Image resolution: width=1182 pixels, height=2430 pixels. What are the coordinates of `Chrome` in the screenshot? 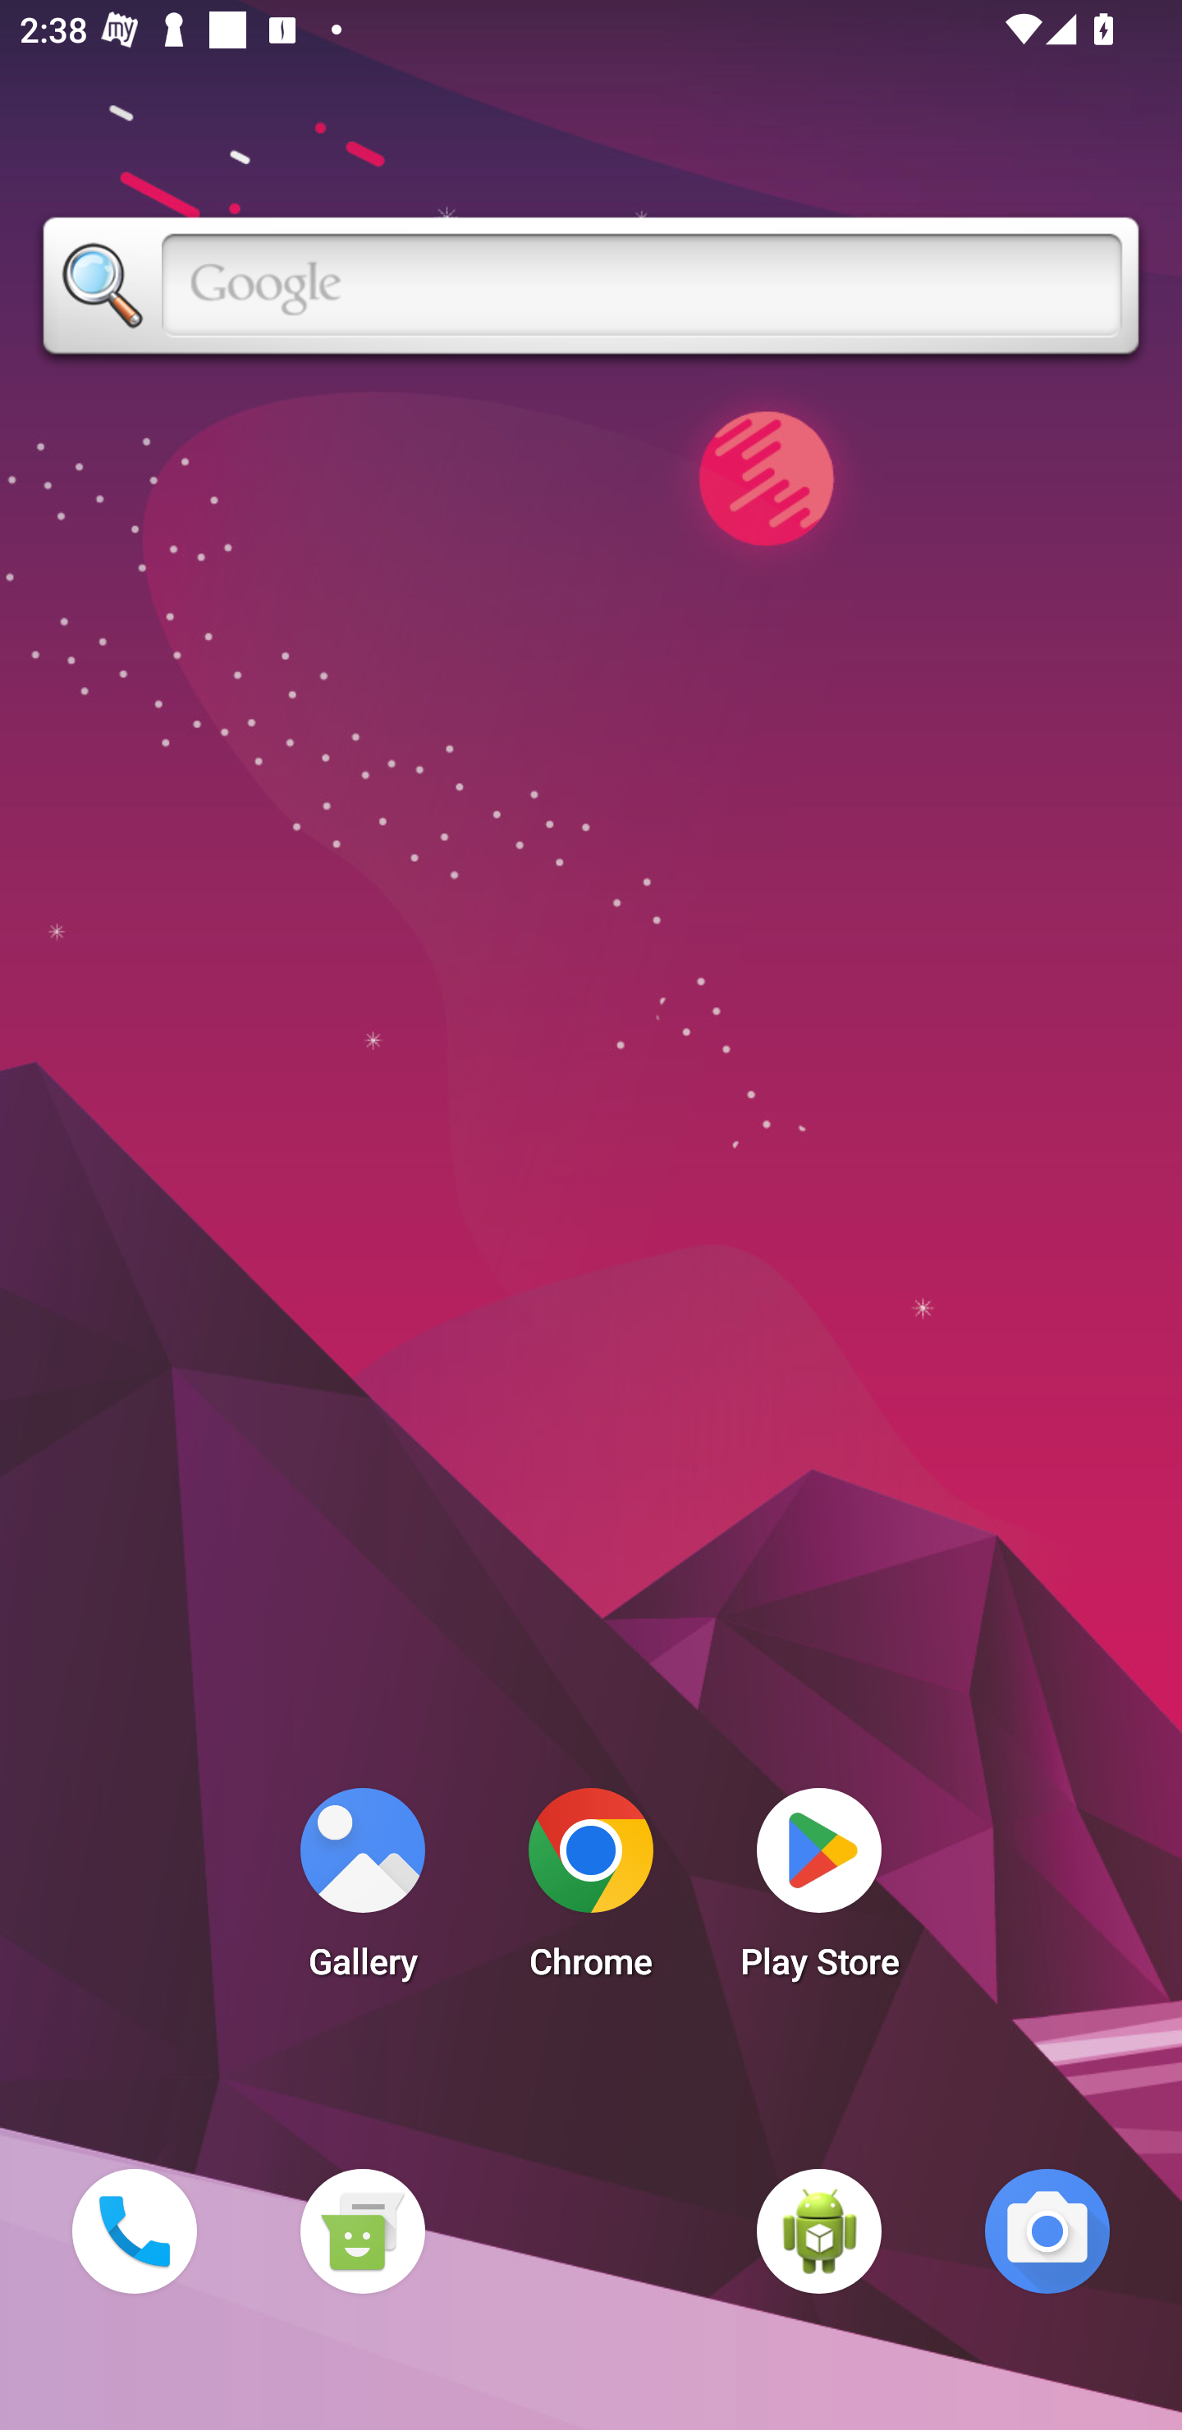 It's located at (591, 1891).